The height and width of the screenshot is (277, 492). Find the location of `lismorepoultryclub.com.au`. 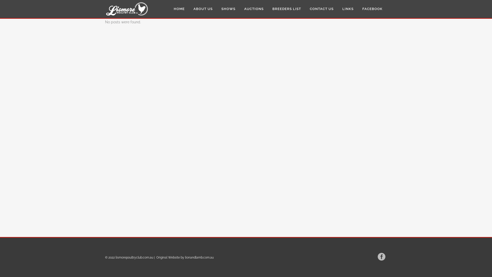

lismorepoultryclub.com.au is located at coordinates (134, 257).